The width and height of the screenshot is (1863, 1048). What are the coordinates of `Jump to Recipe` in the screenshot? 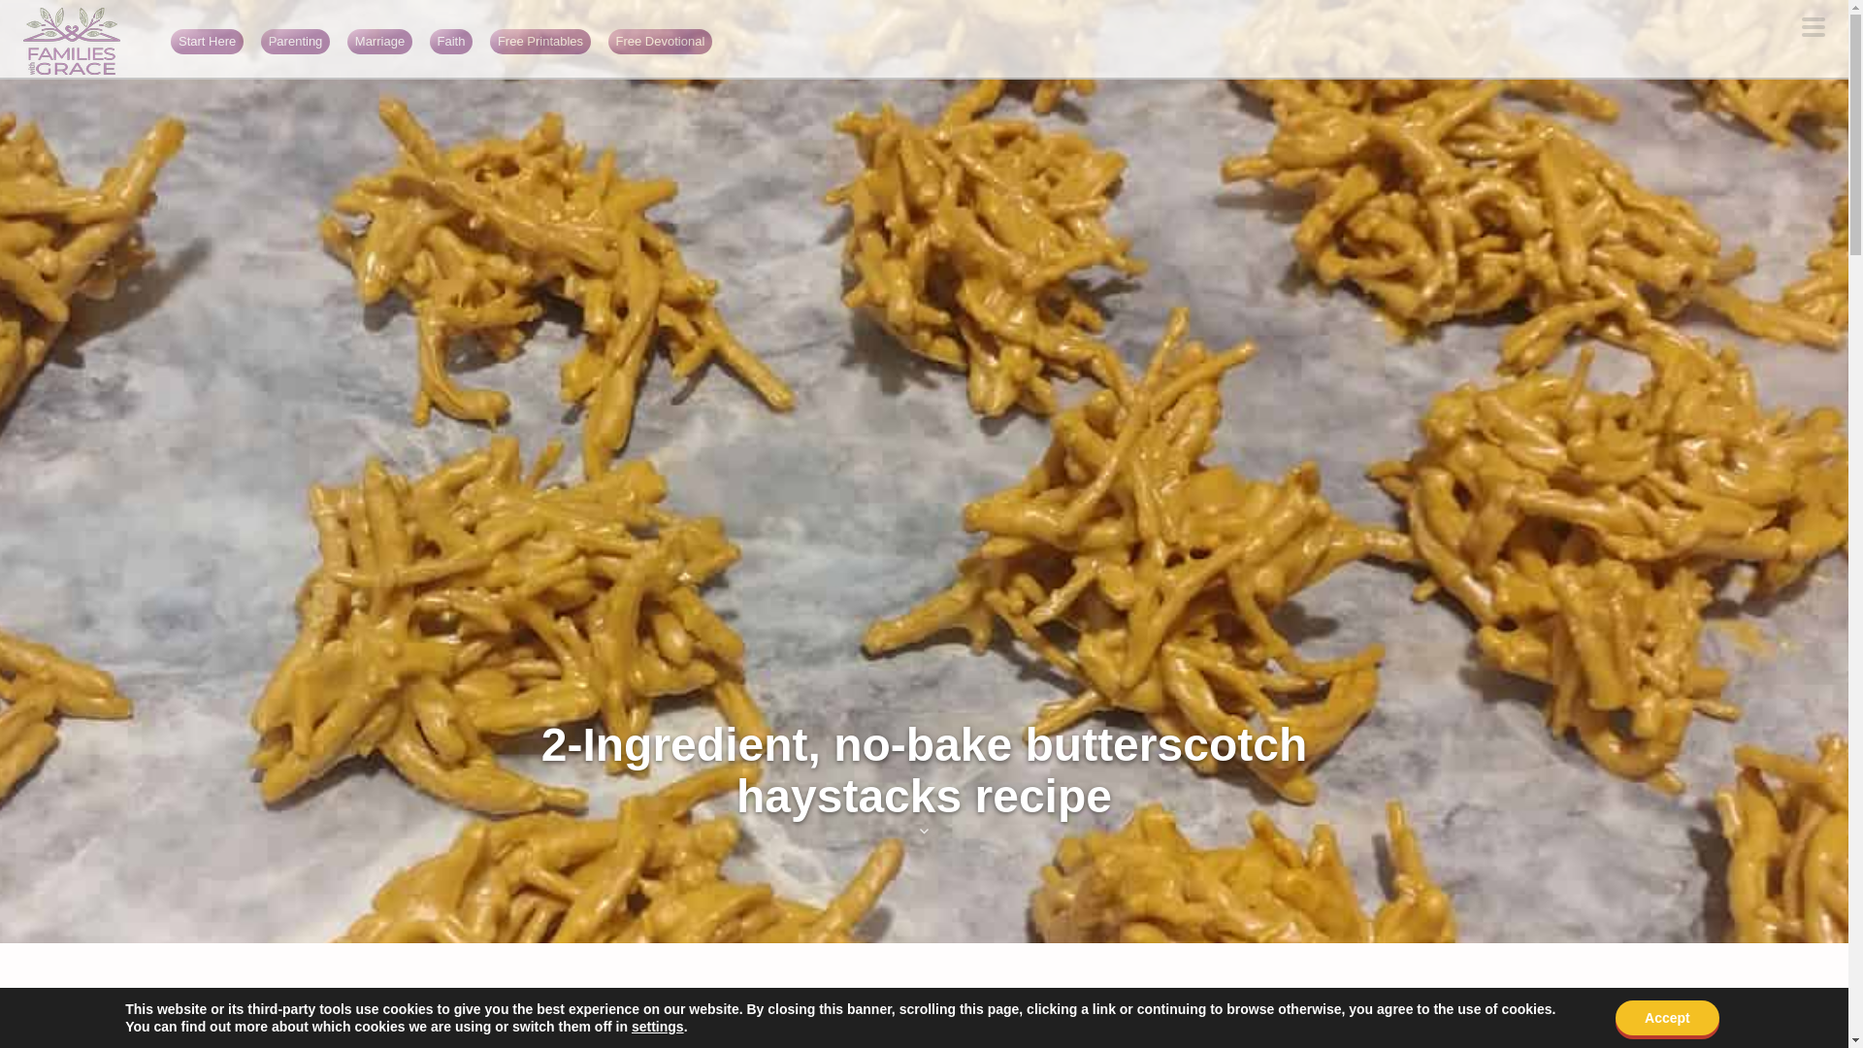 It's located at (274, 1006).